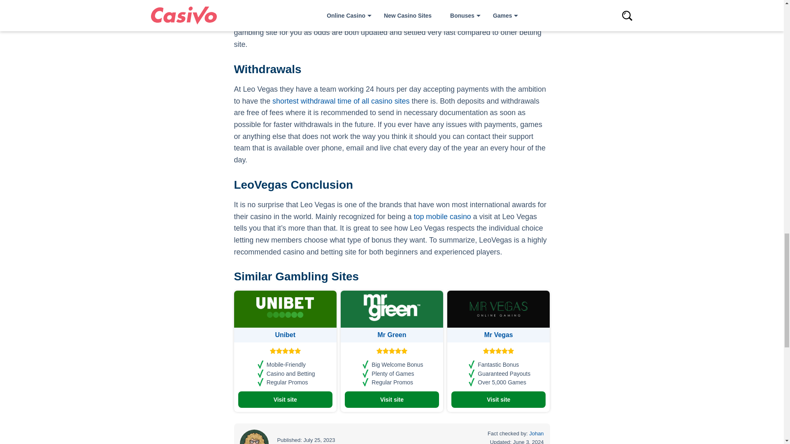 The width and height of the screenshot is (790, 444). Describe the element at coordinates (285, 335) in the screenshot. I see `Unibet` at that location.